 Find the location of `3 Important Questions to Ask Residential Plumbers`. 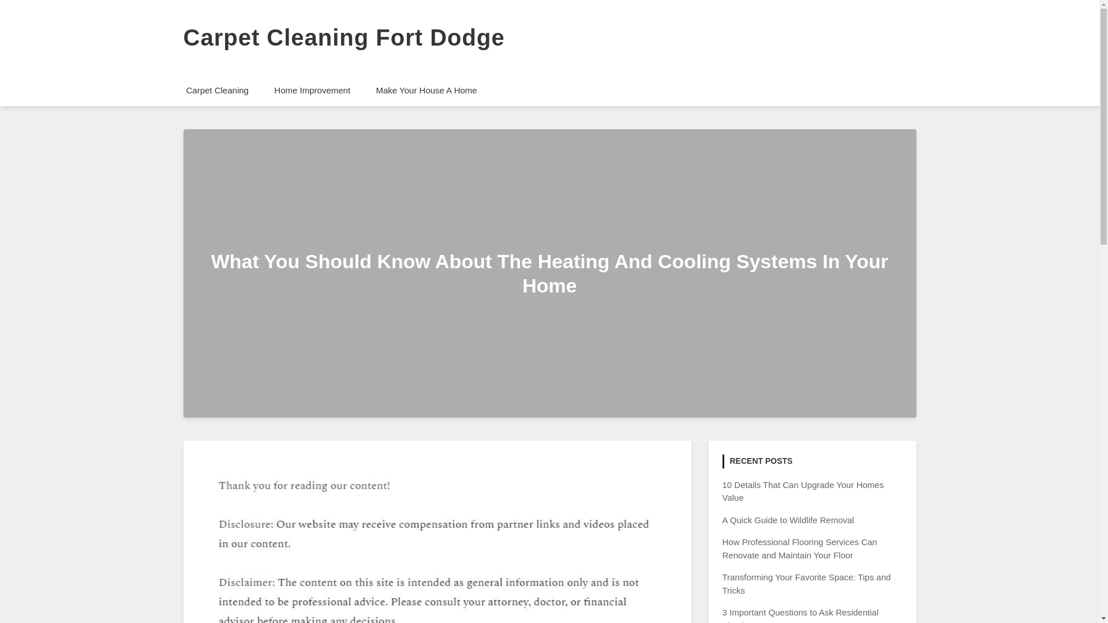

3 Important Questions to Ask Residential Plumbers is located at coordinates (800, 615).